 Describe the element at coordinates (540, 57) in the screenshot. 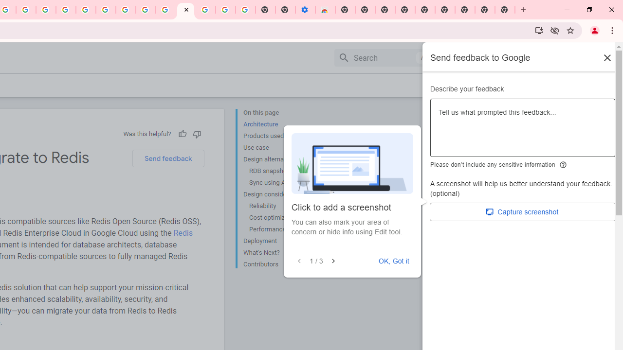

I see `English` at that location.